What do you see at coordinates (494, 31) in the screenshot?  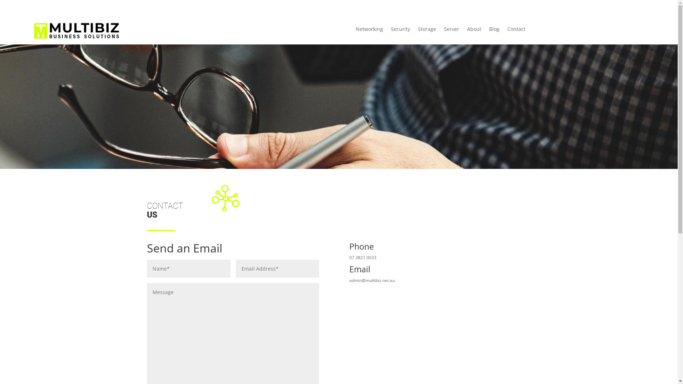 I see `Blog` at bounding box center [494, 31].